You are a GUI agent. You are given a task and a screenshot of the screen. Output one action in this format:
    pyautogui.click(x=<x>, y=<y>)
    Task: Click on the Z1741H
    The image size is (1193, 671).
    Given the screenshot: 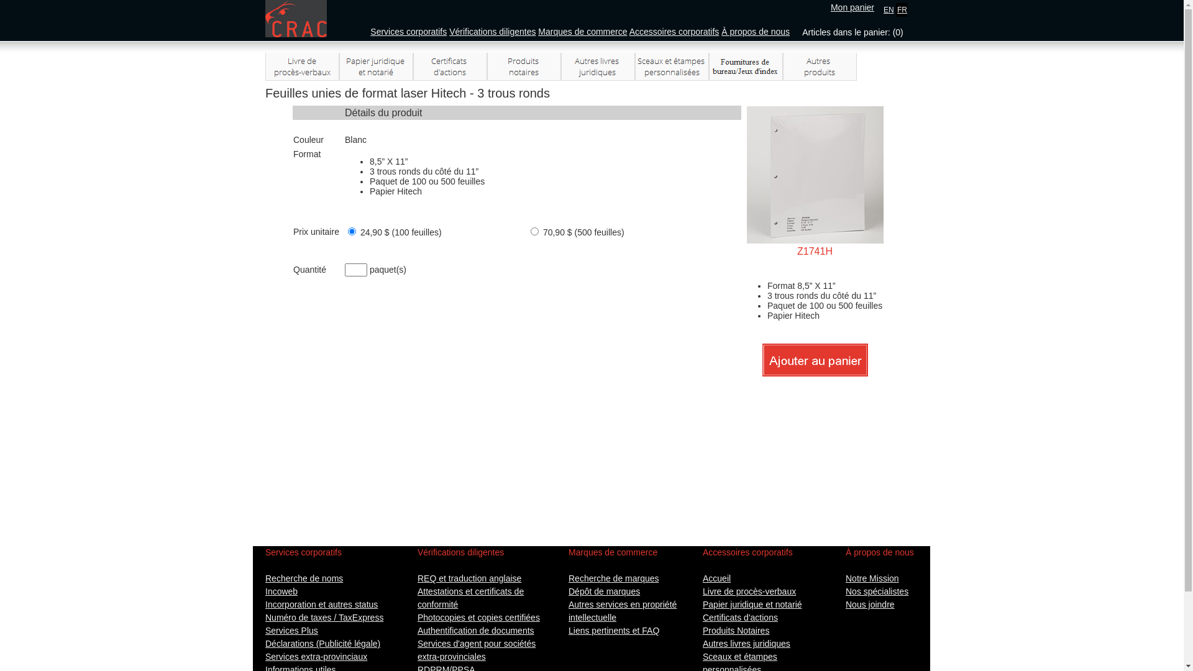 What is the action you would take?
    pyautogui.click(x=815, y=175)
    